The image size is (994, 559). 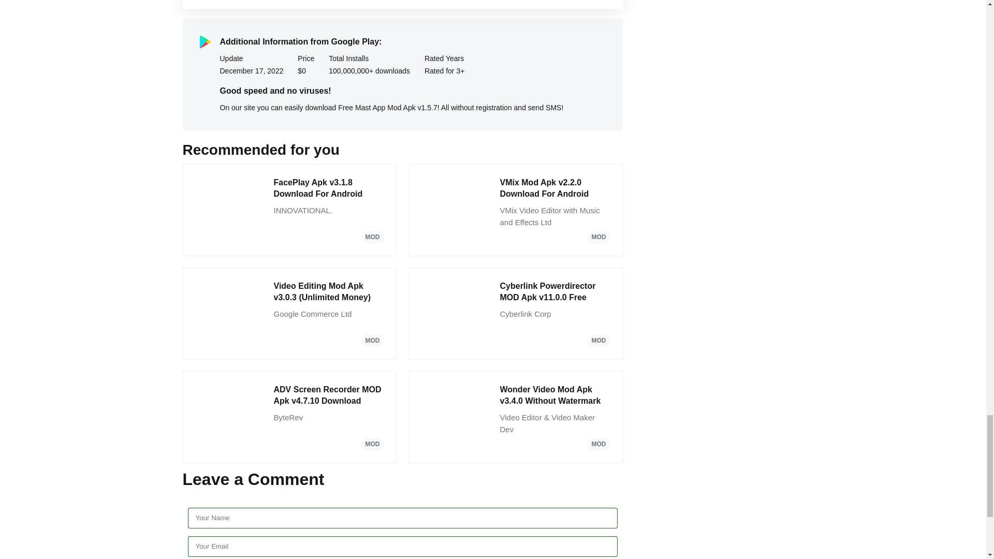 I want to click on FacePlay Apk V3.1.8 Download For Android, so click(x=328, y=188).